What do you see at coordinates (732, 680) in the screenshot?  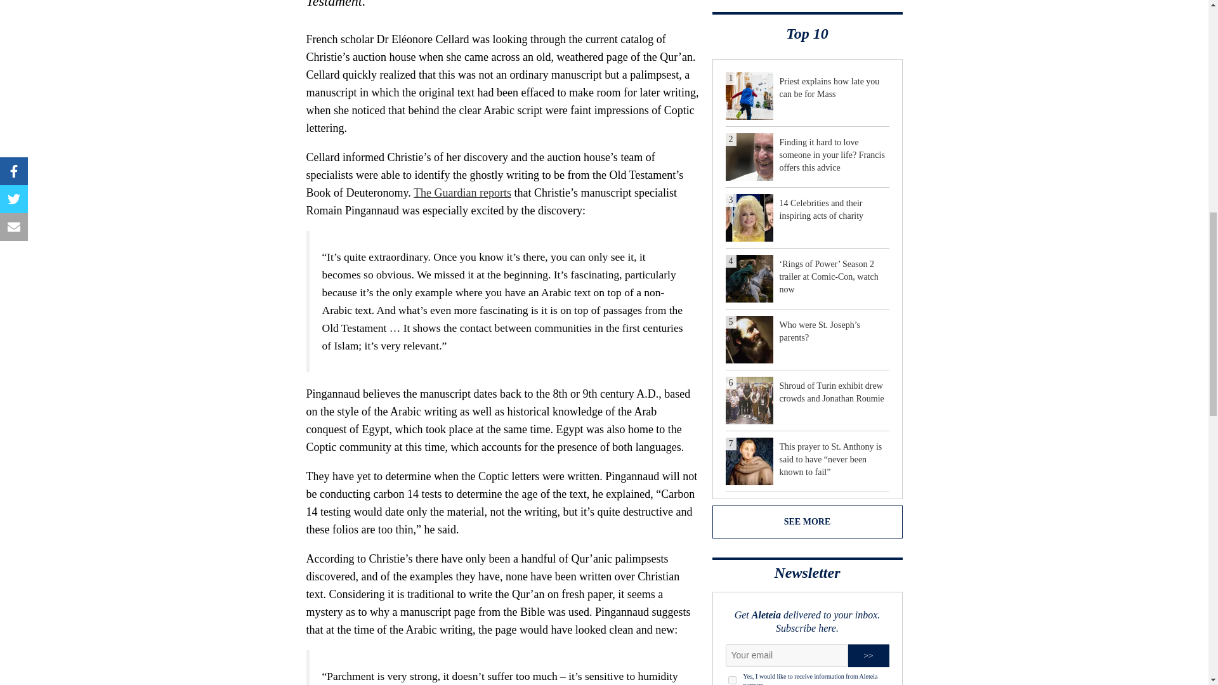 I see `1` at bounding box center [732, 680].